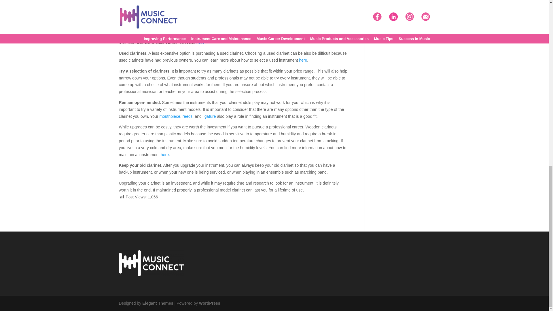 This screenshot has width=553, height=311. I want to click on WordPress, so click(210, 303).